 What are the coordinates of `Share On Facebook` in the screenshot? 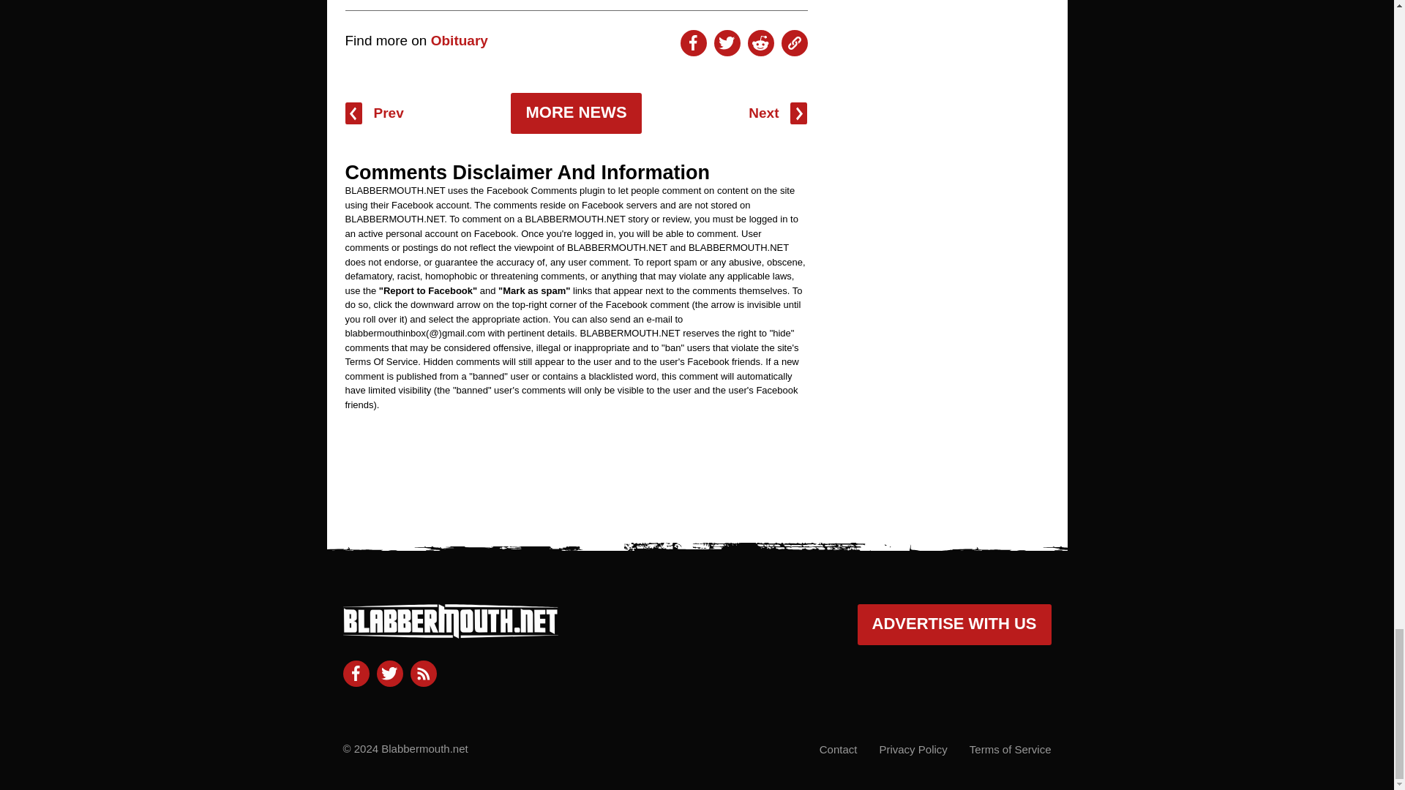 It's located at (693, 42).